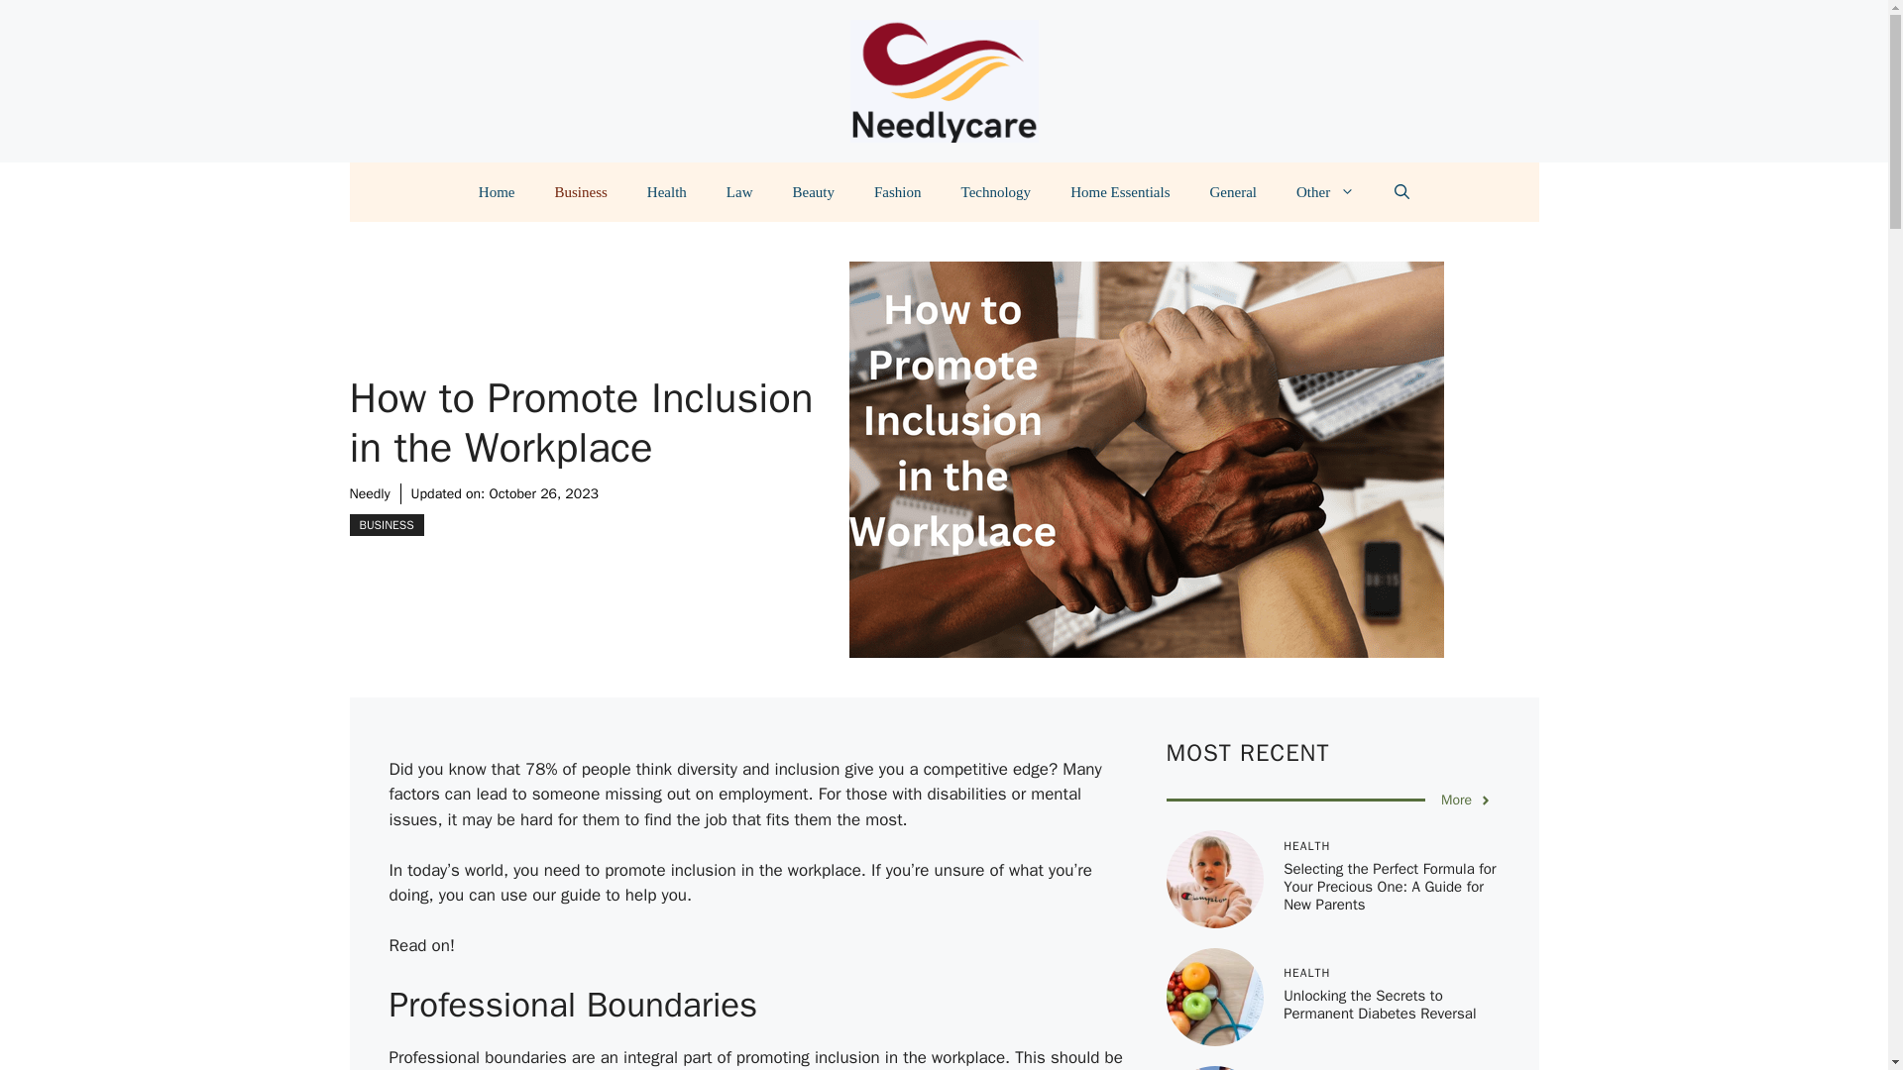 The height and width of the screenshot is (1070, 1903). I want to click on Law, so click(739, 192).